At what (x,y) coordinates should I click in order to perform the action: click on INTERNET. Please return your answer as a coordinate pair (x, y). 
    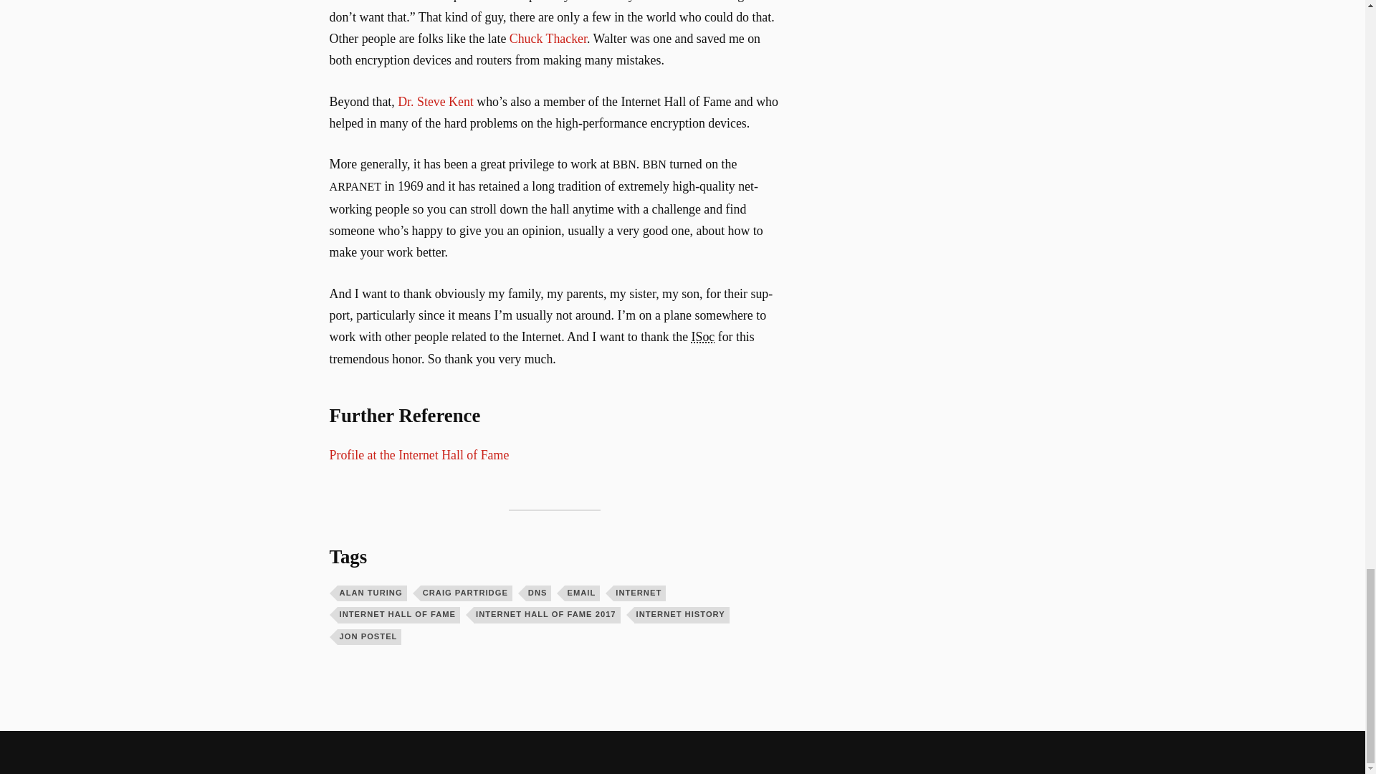
    Looking at the image, I should click on (639, 593).